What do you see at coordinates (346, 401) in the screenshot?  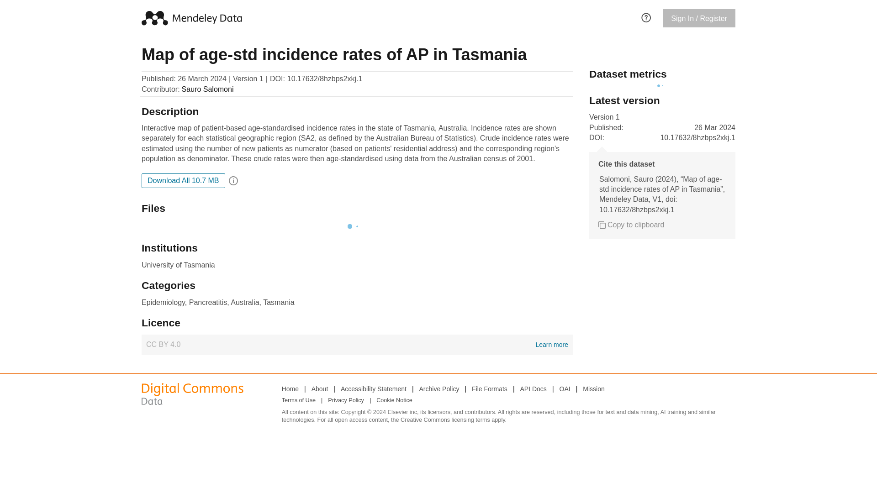 I see `Privacy Policy` at bounding box center [346, 401].